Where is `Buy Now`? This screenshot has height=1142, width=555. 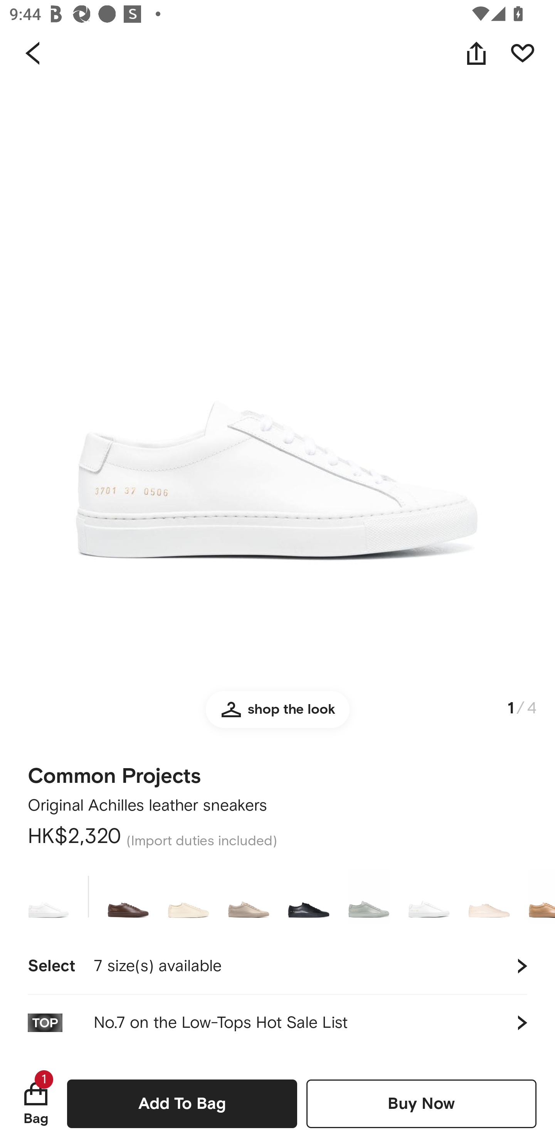 Buy Now is located at coordinates (421, 1103).